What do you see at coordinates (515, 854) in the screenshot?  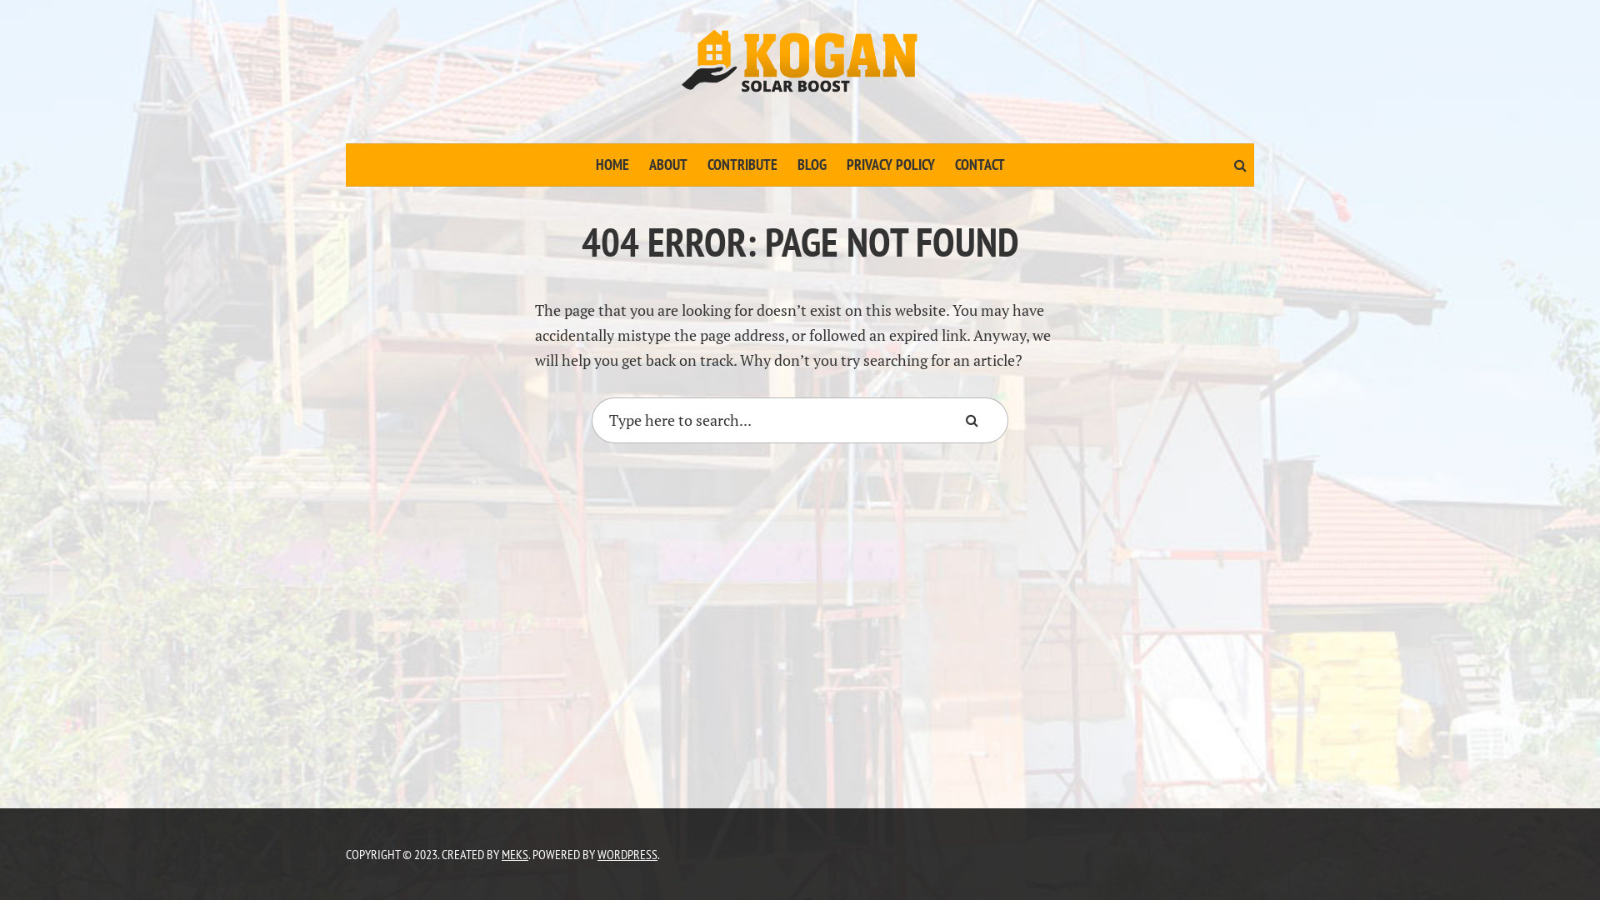 I see `MEKS` at bounding box center [515, 854].